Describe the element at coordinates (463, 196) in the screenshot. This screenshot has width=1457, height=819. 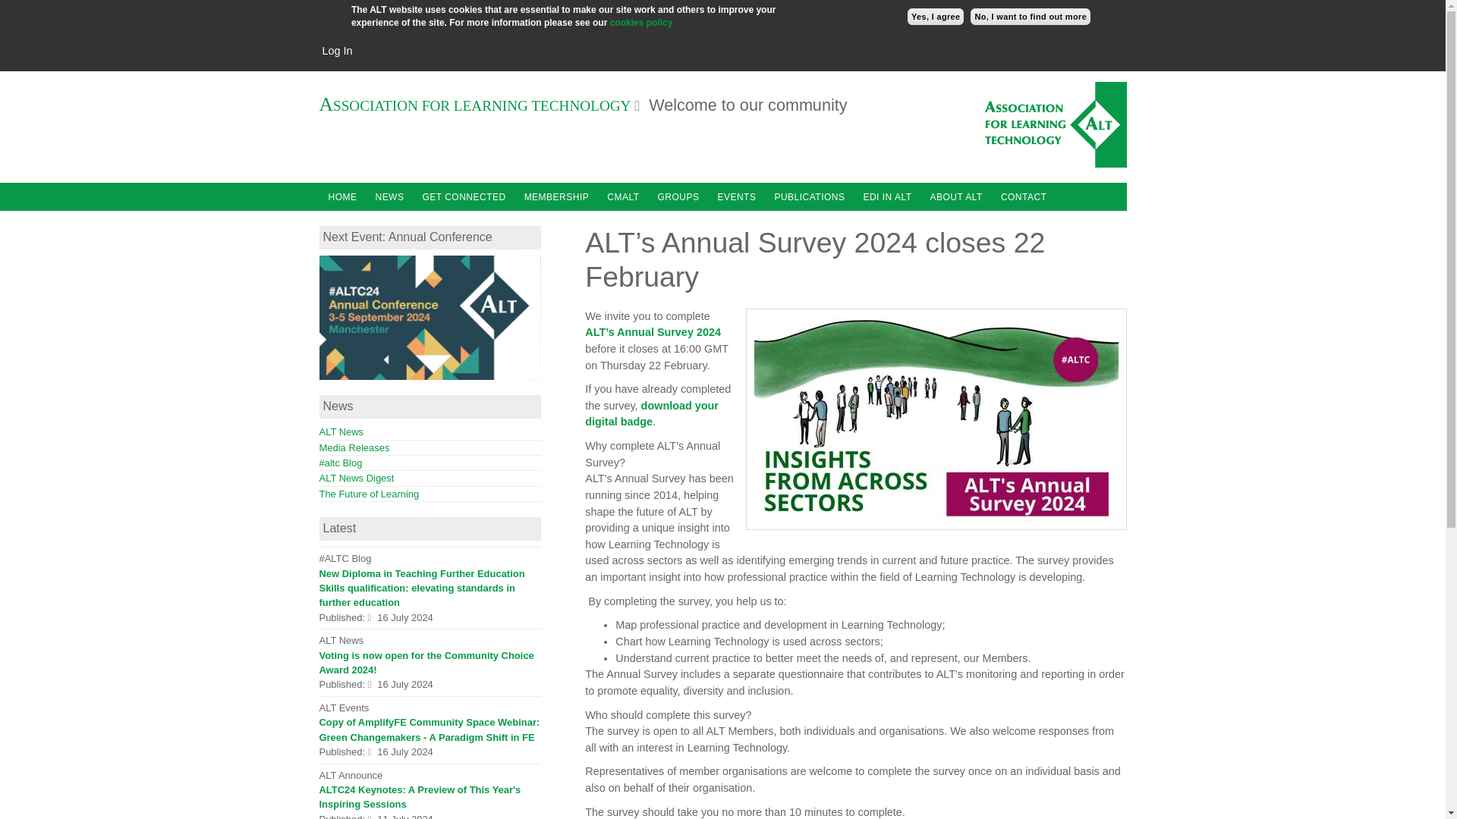
I see `Ways to stay in touch and get connected with ALT Members` at that location.